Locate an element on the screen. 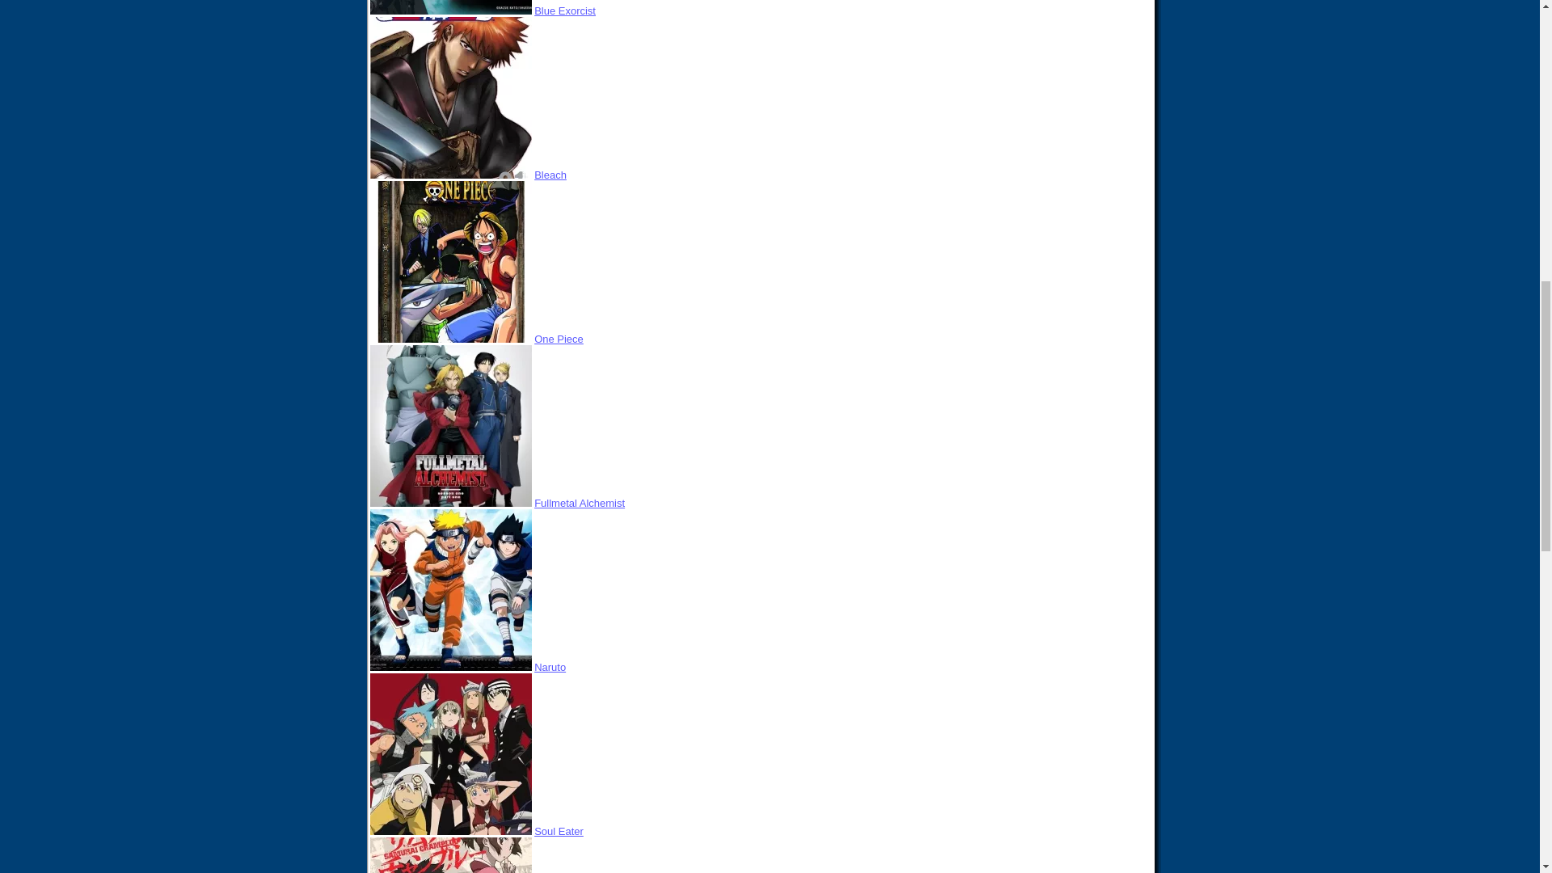 The width and height of the screenshot is (1552, 873). One Piece is located at coordinates (558, 338).